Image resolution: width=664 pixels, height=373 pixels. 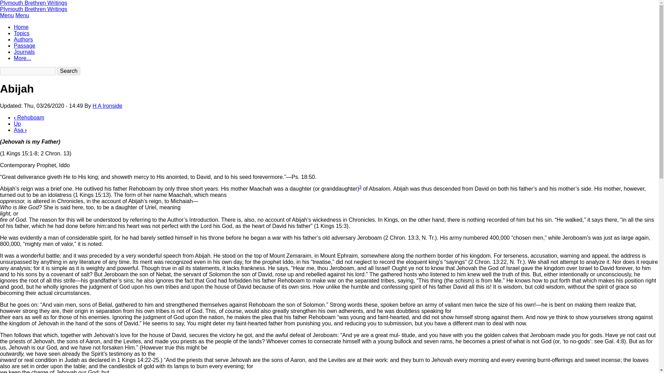 I want to click on Up, so click(x=17, y=124).